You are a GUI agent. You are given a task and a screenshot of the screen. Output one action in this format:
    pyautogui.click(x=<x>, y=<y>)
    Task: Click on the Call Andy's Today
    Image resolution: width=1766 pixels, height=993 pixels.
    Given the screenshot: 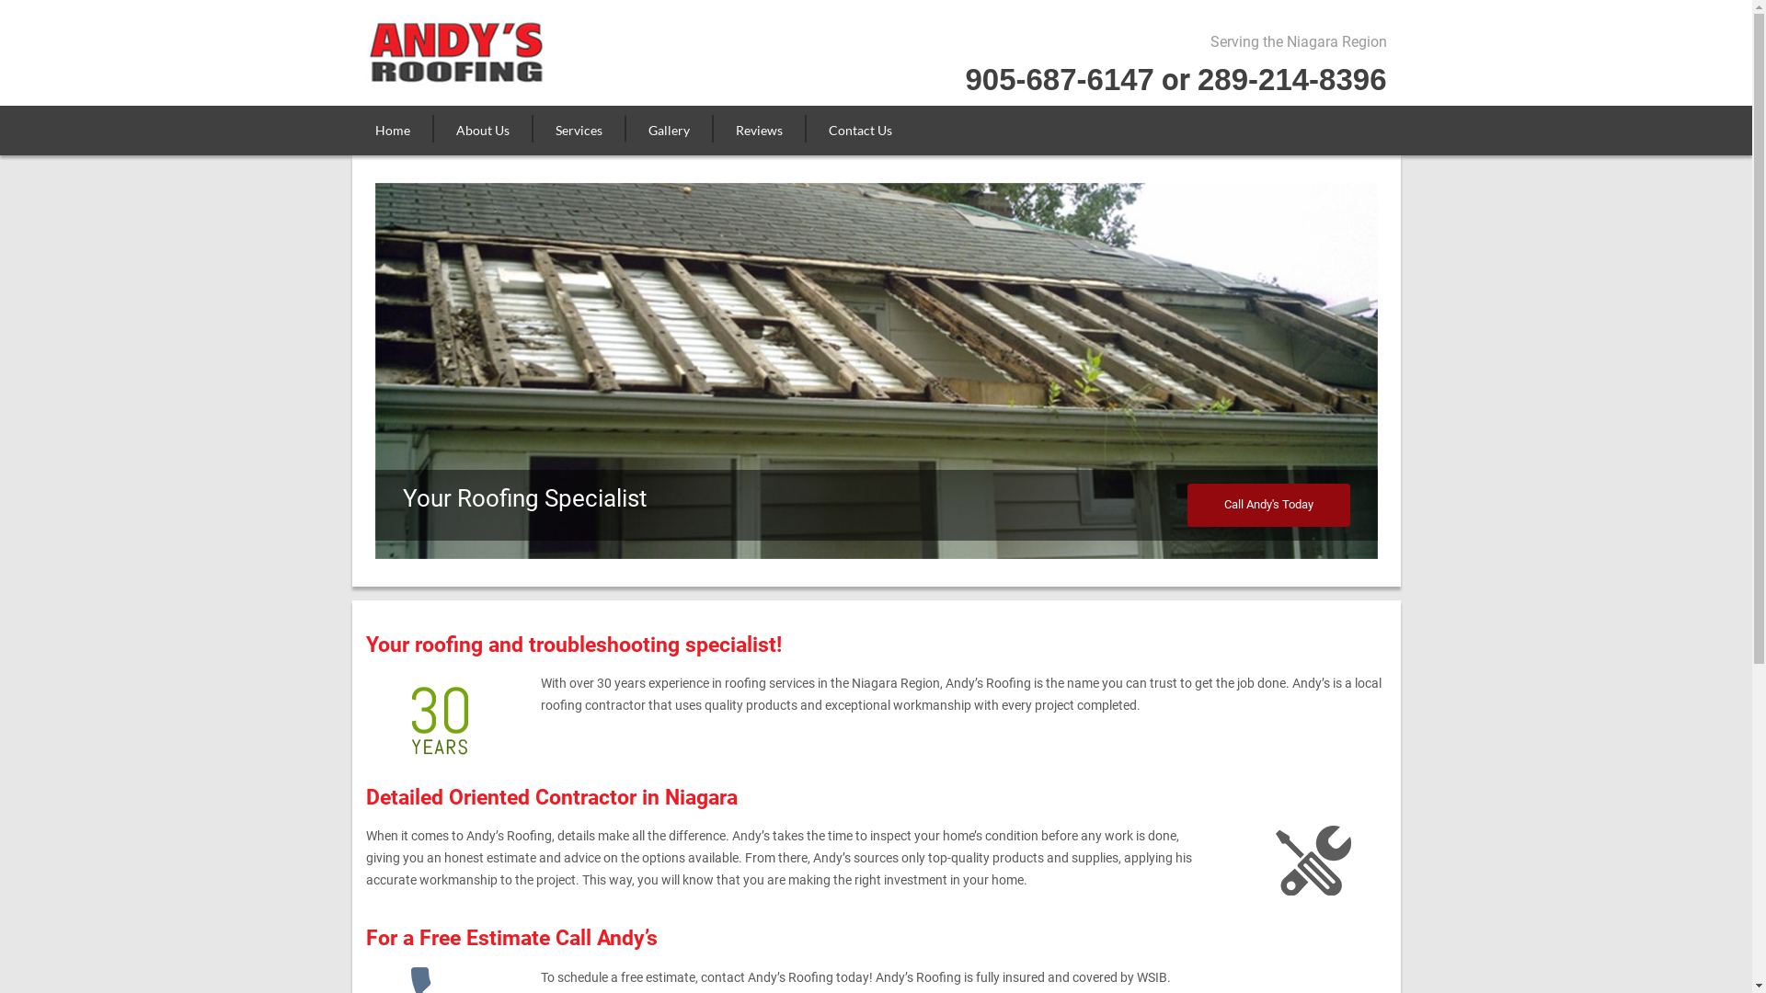 What is the action you would take?
    pyautogui.click(x=1267, y=506)
    